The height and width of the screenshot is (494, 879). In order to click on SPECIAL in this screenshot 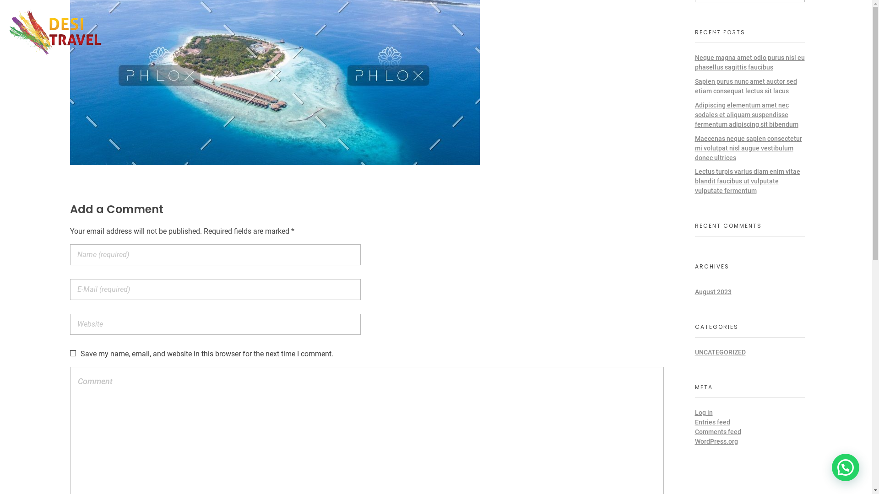, I will do `click(726, 34)`.